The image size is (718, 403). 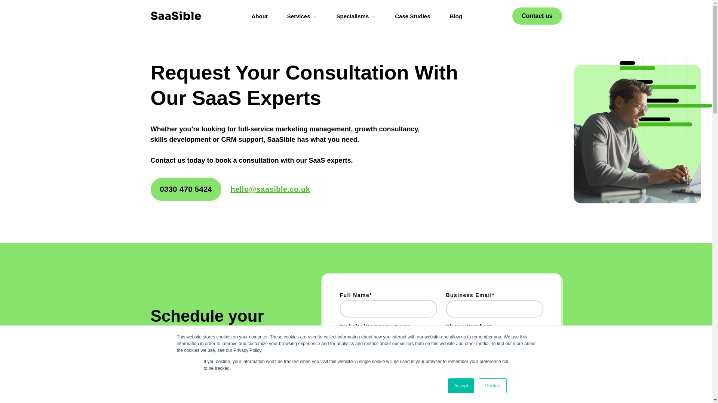 What do you see at coordinates (185, 189) in the screenshot?
I see `0330 470 5424` at bounding box center [185, 189].